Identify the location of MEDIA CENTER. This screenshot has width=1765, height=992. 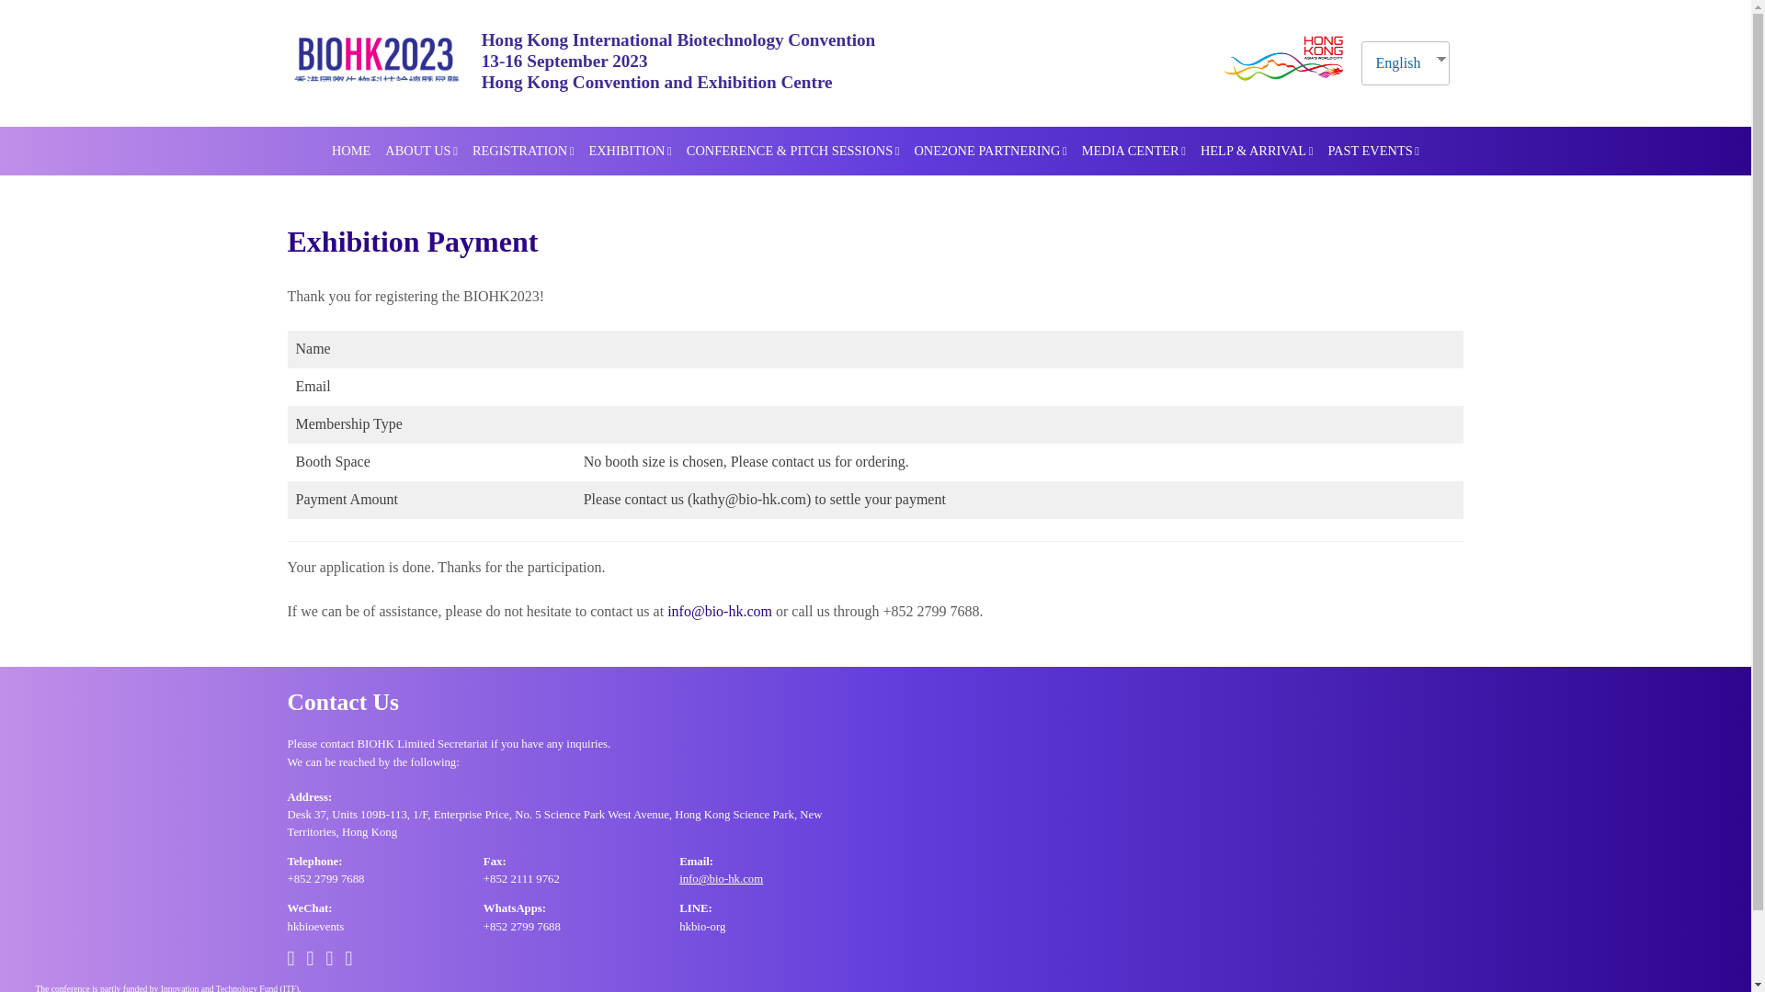
(1133, 152).